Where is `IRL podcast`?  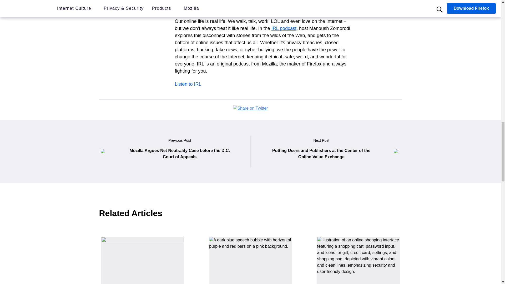 IRL podcast is located at coordinates (284, 28).